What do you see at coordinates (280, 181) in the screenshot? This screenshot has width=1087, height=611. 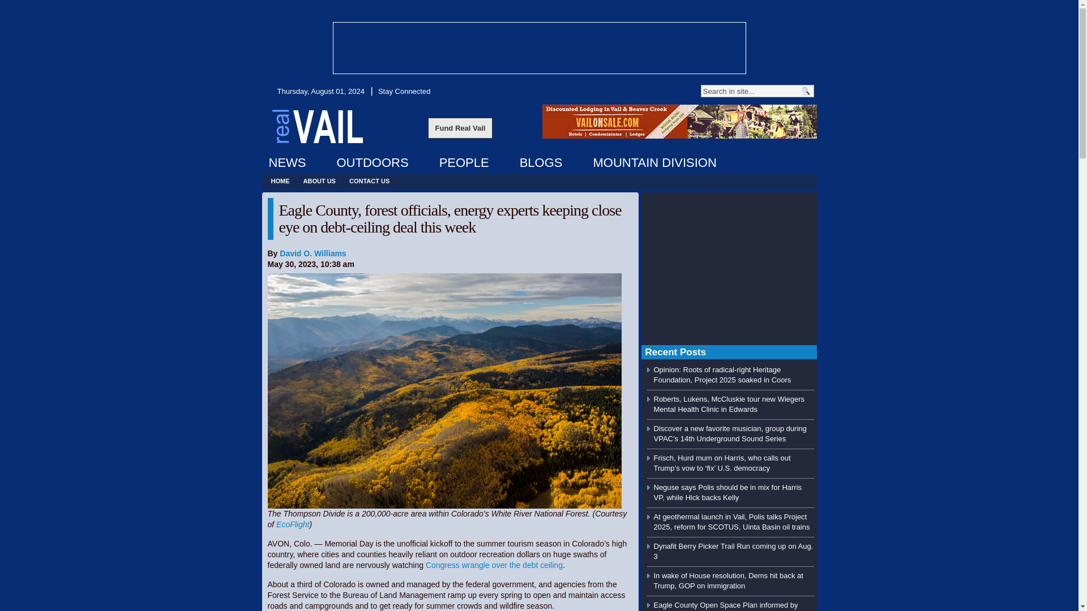 I see `HOME` at bounding box center [280, 181].